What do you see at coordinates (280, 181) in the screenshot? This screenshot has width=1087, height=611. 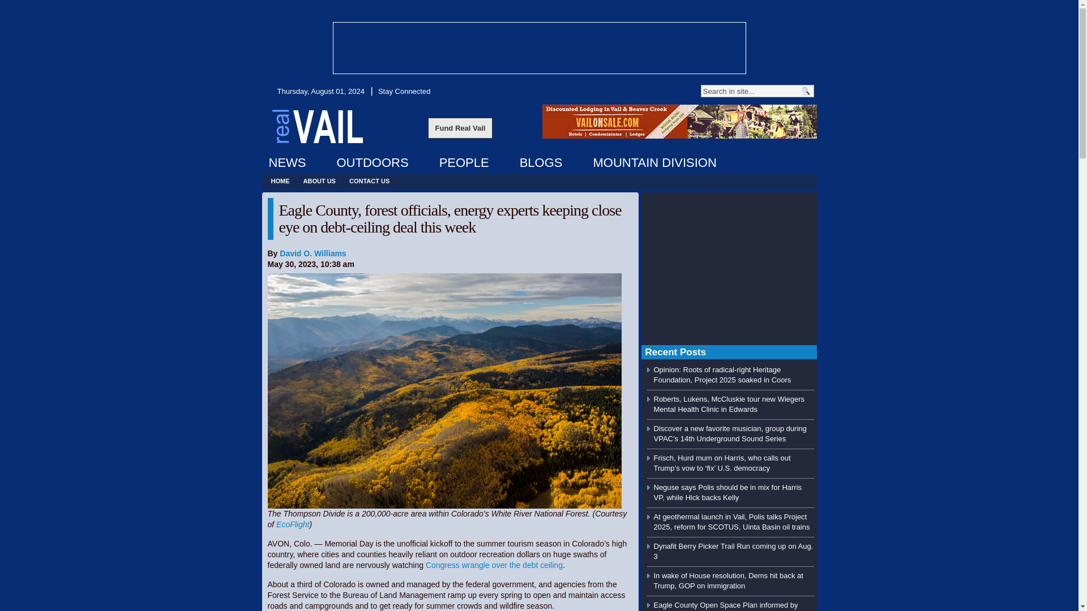 I see `HOME` at bounding box center [280, 181].